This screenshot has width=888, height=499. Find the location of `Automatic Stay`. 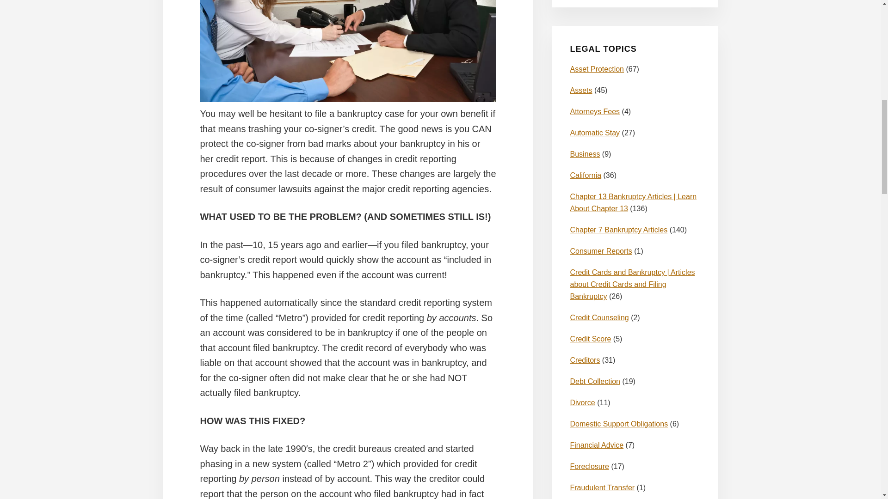

Automatic Stay is located at coordinates (595, 132).